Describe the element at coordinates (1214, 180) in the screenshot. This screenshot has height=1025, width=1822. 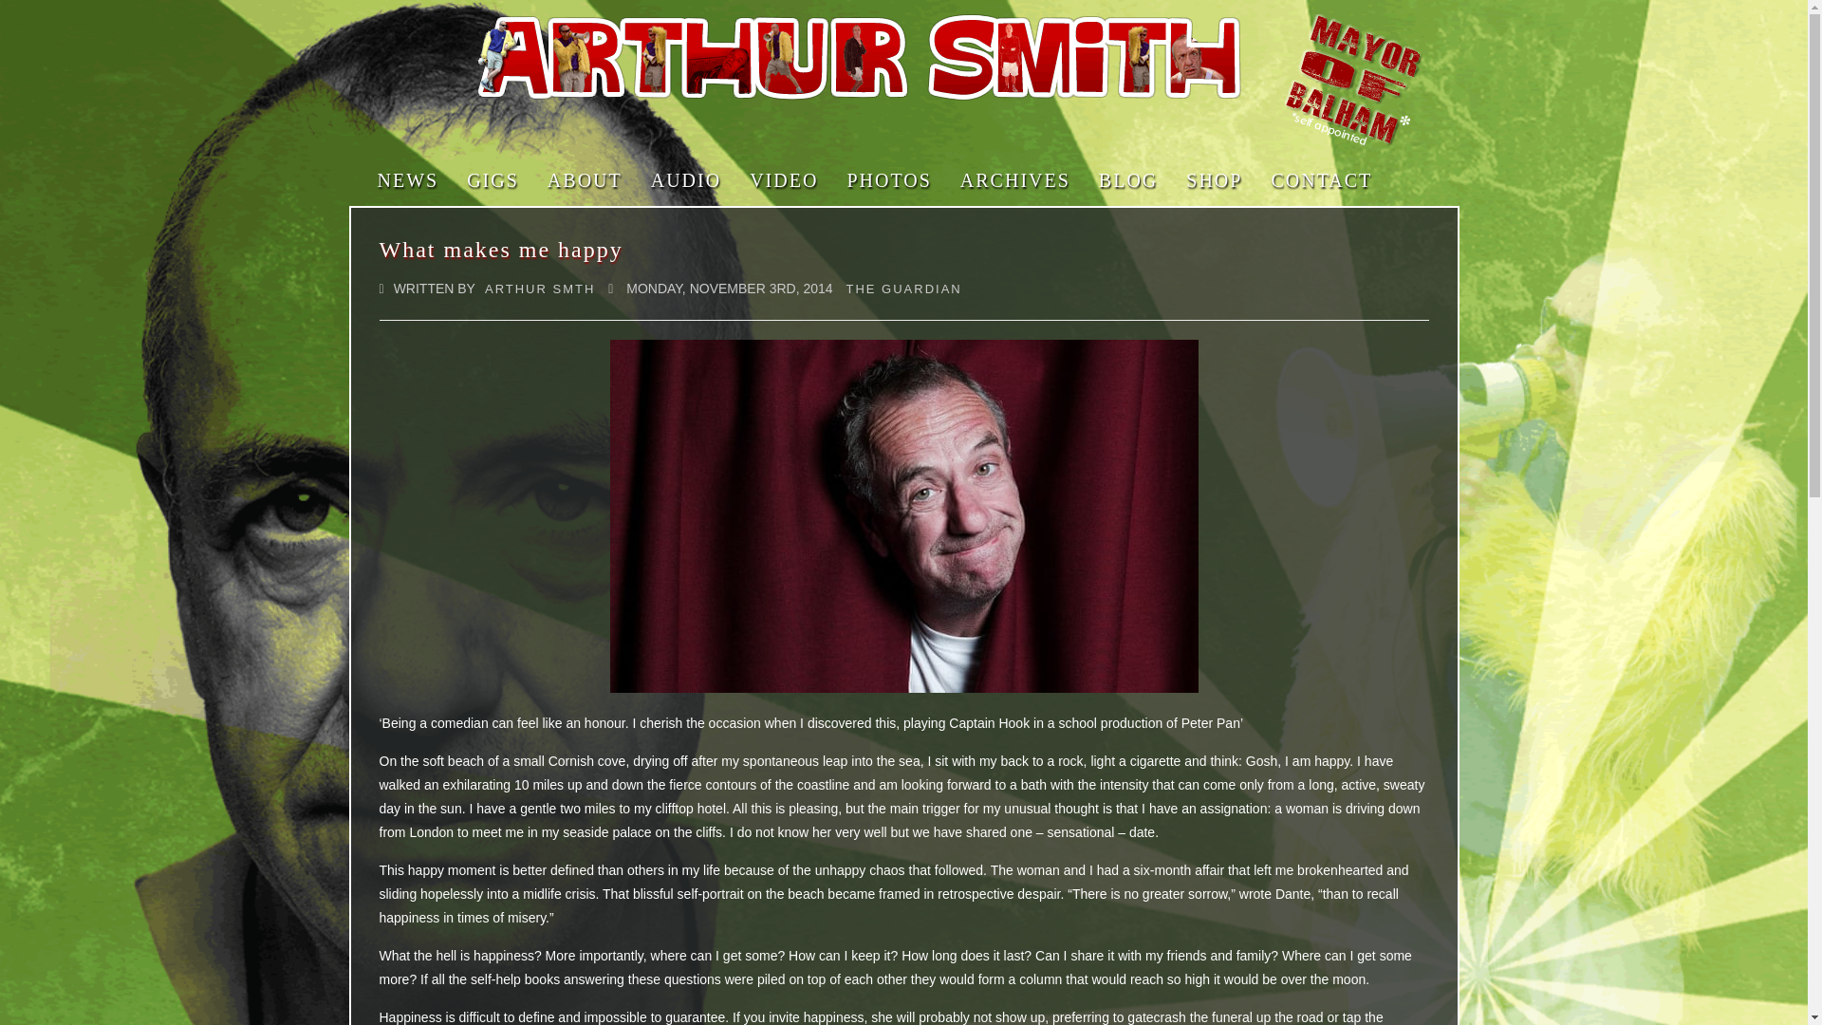
I see `SHOP` at that location.